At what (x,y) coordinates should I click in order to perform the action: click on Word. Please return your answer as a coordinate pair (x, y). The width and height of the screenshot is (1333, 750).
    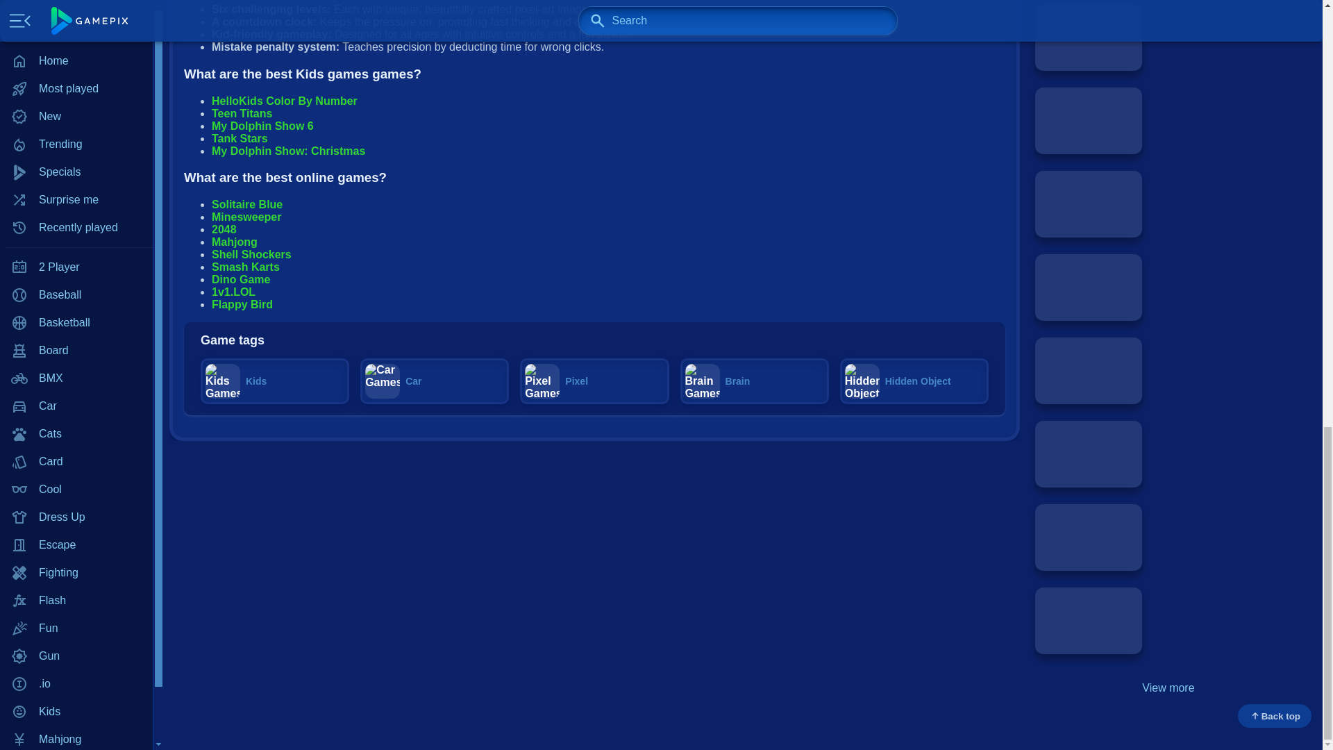
    Looking at the image, I should click on (76, 73).